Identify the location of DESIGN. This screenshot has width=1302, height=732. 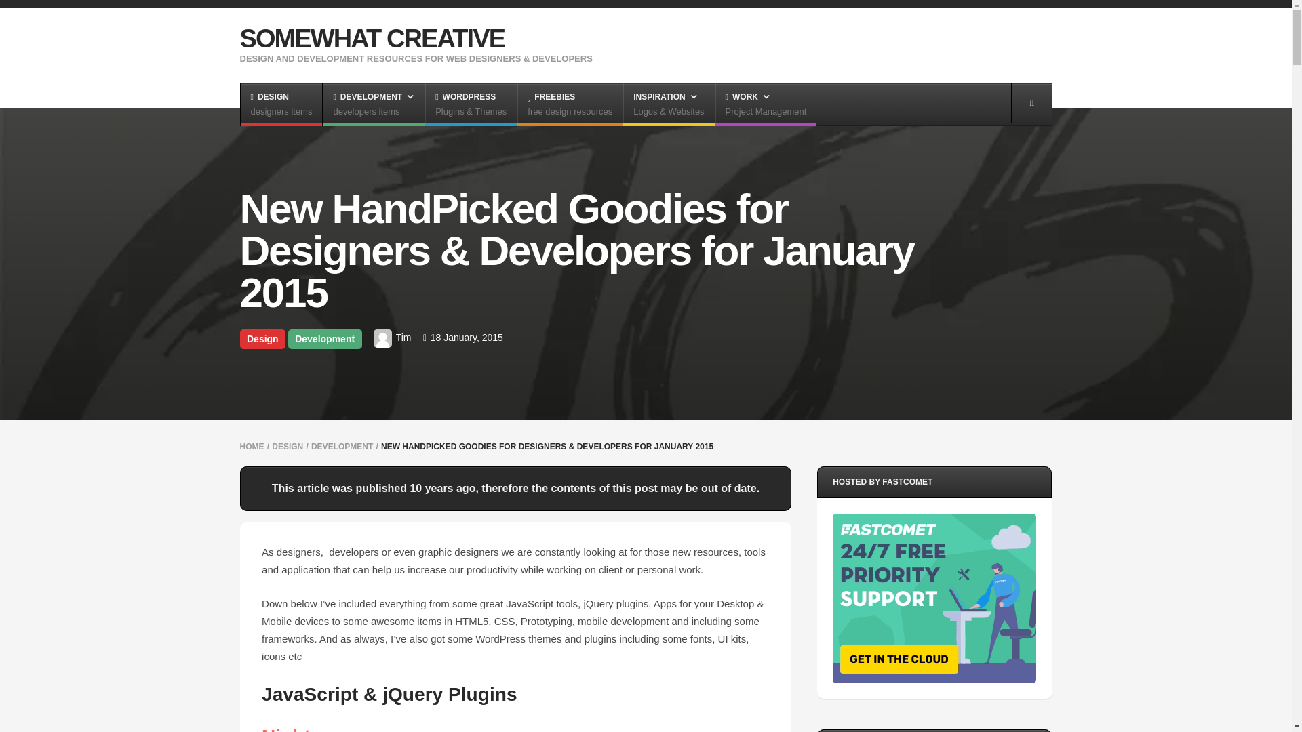
(324, 339).